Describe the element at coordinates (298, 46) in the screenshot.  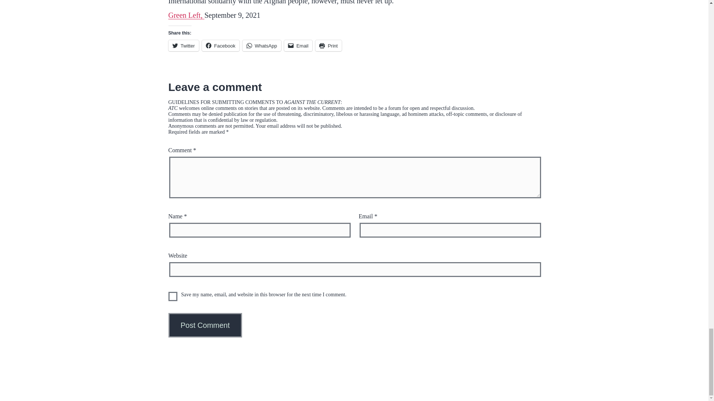
I see `Email` at that location.